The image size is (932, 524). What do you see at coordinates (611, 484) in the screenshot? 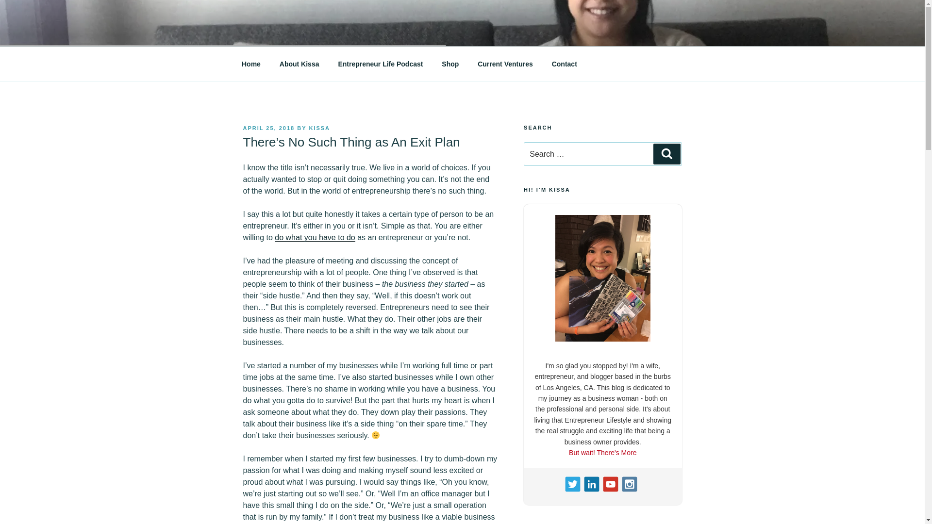
I see `YouTube` at bounding box center [611, 484].